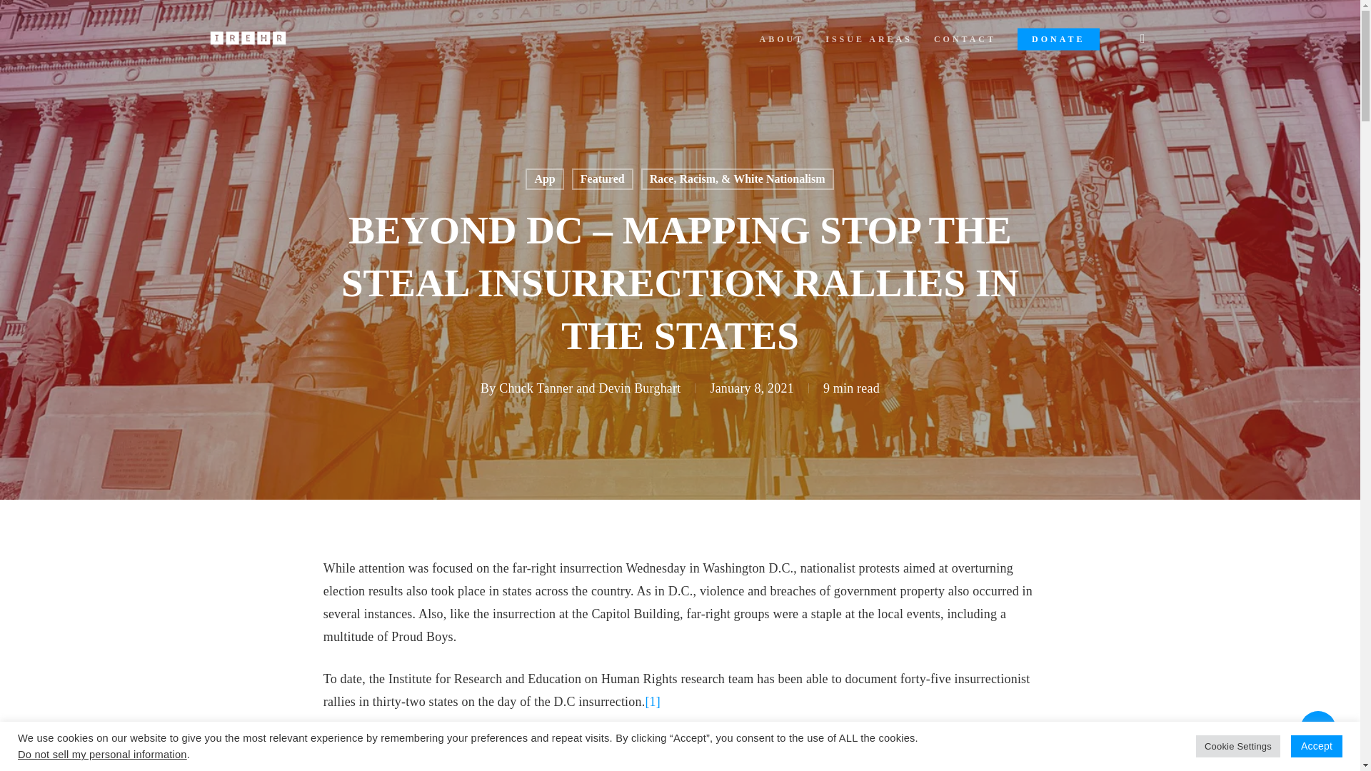  I want to click on DONATE, so click(1058, 39).